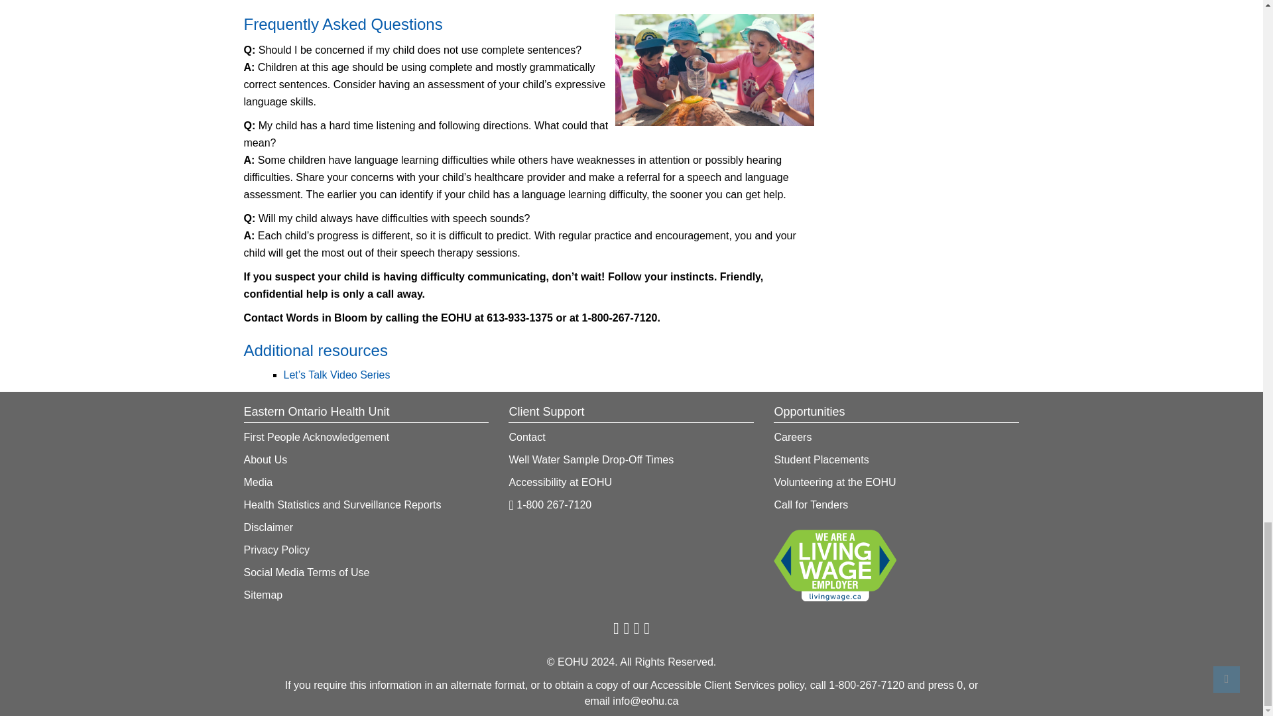  What do you see at coordinates (265, 459) in the screenshot?
I see `About Us` at bounding box center [265, 459].